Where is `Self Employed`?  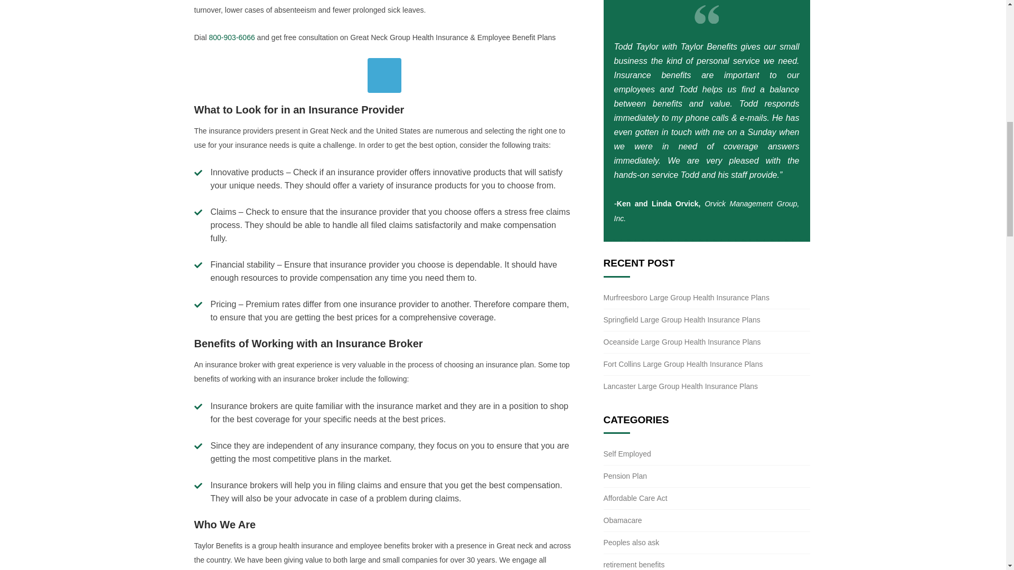 Self Employed is located at coordinates (627, 454).